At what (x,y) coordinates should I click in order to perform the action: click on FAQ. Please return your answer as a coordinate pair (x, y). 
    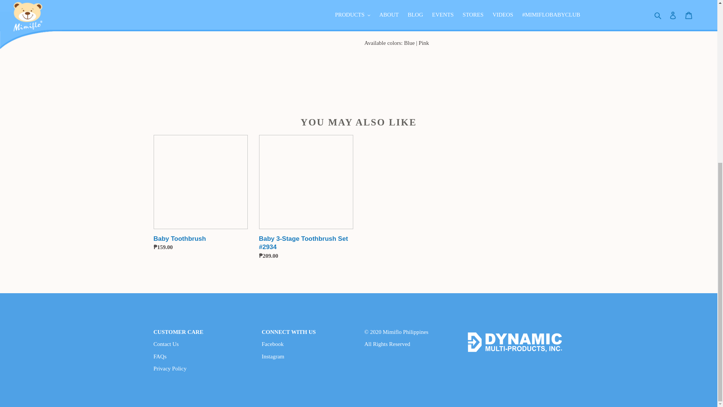
    Looking at the image, I should click on (160, 357).